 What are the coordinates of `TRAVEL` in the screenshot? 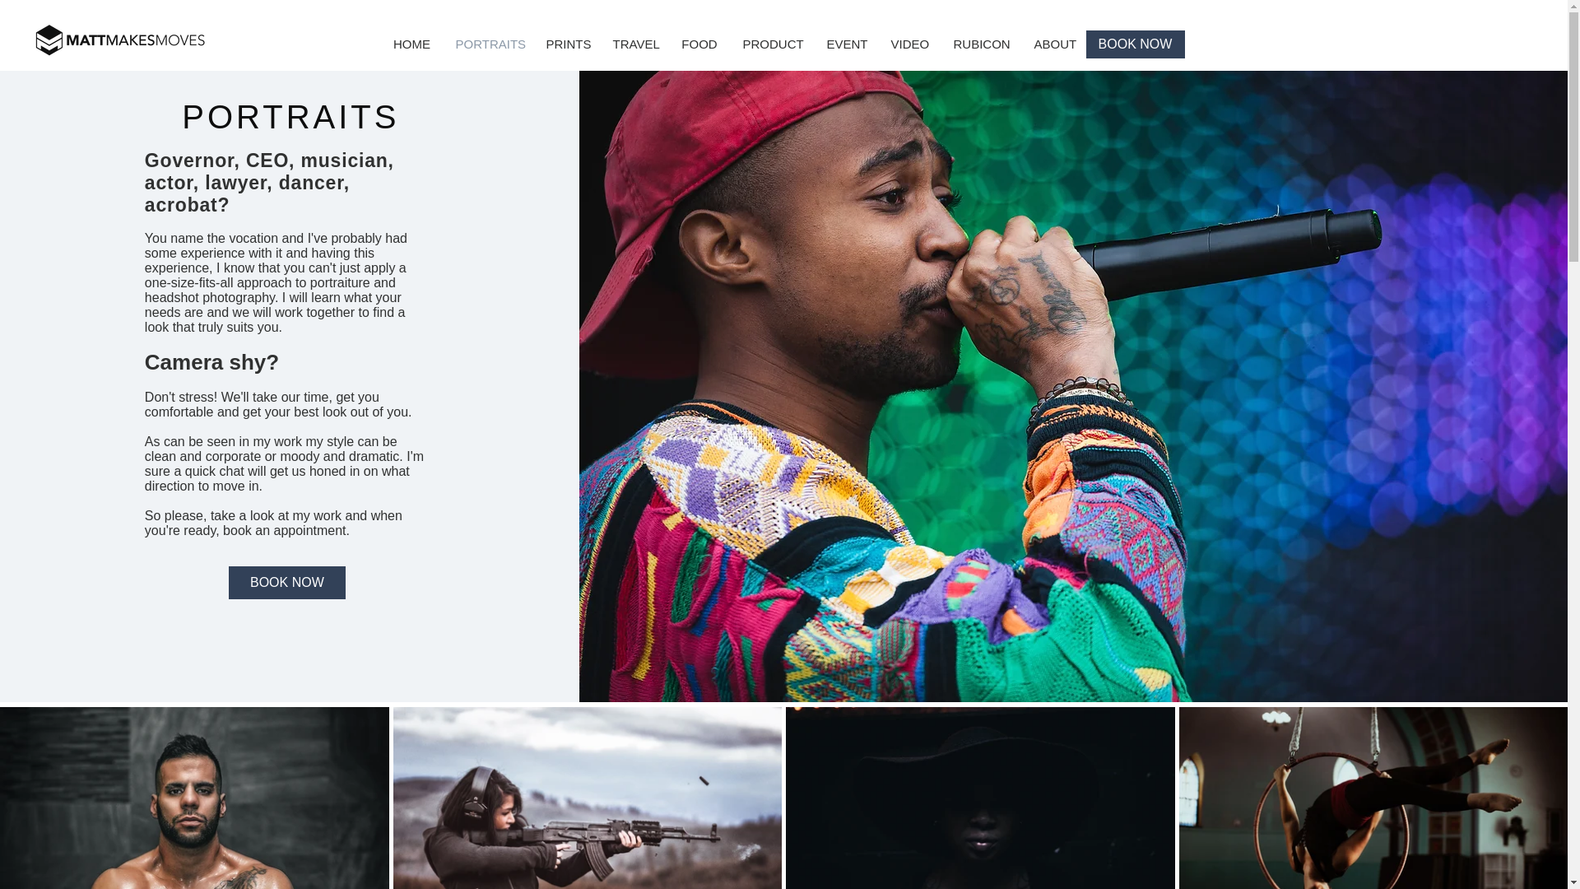 It's located at (634, 44).